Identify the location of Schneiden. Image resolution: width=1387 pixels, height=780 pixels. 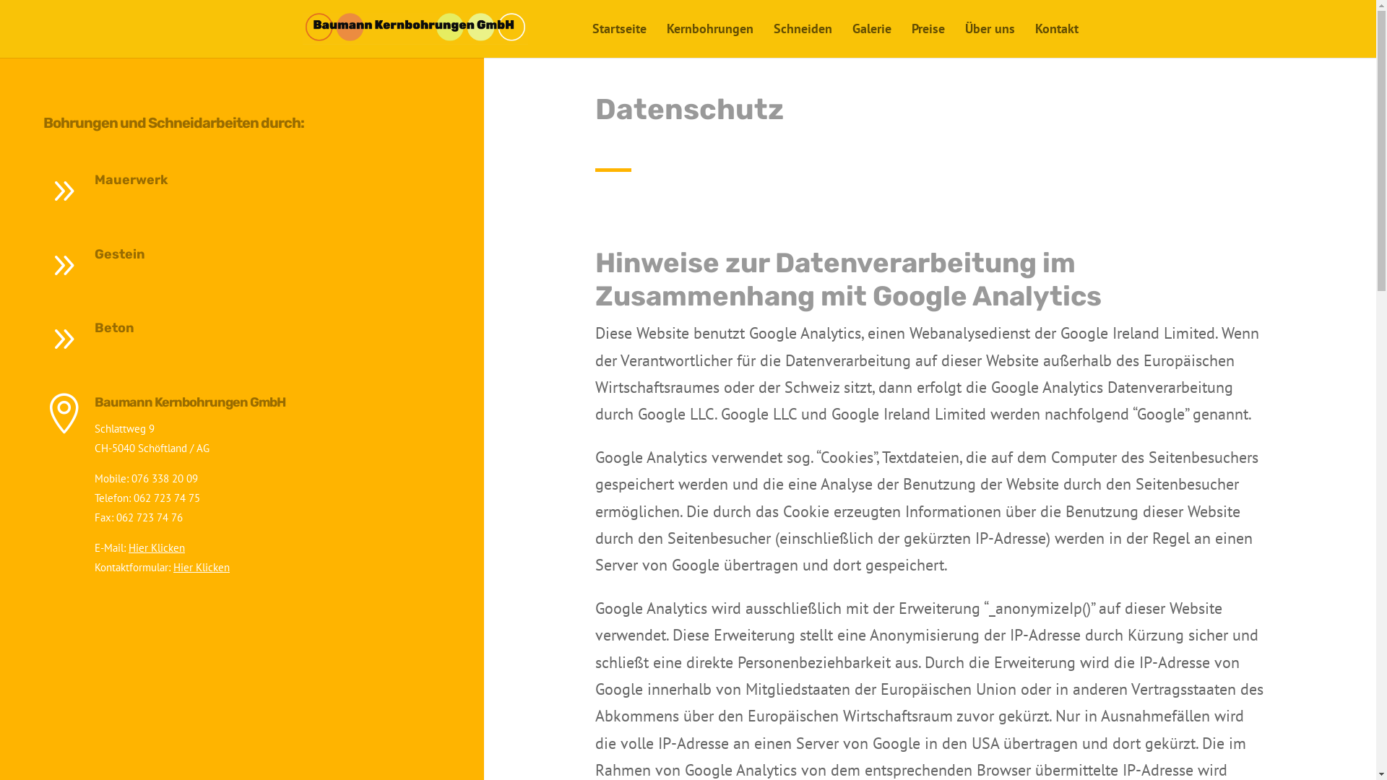
(802, 40).